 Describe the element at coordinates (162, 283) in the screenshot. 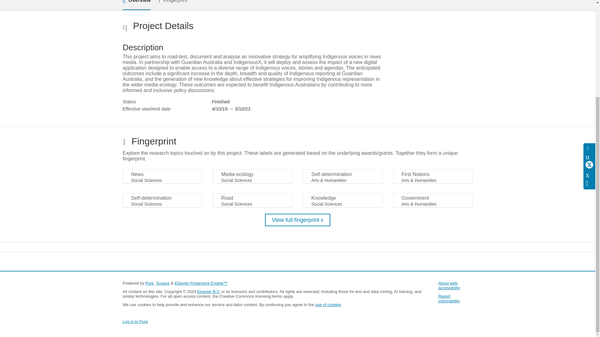

I see `Scopus` at that location.